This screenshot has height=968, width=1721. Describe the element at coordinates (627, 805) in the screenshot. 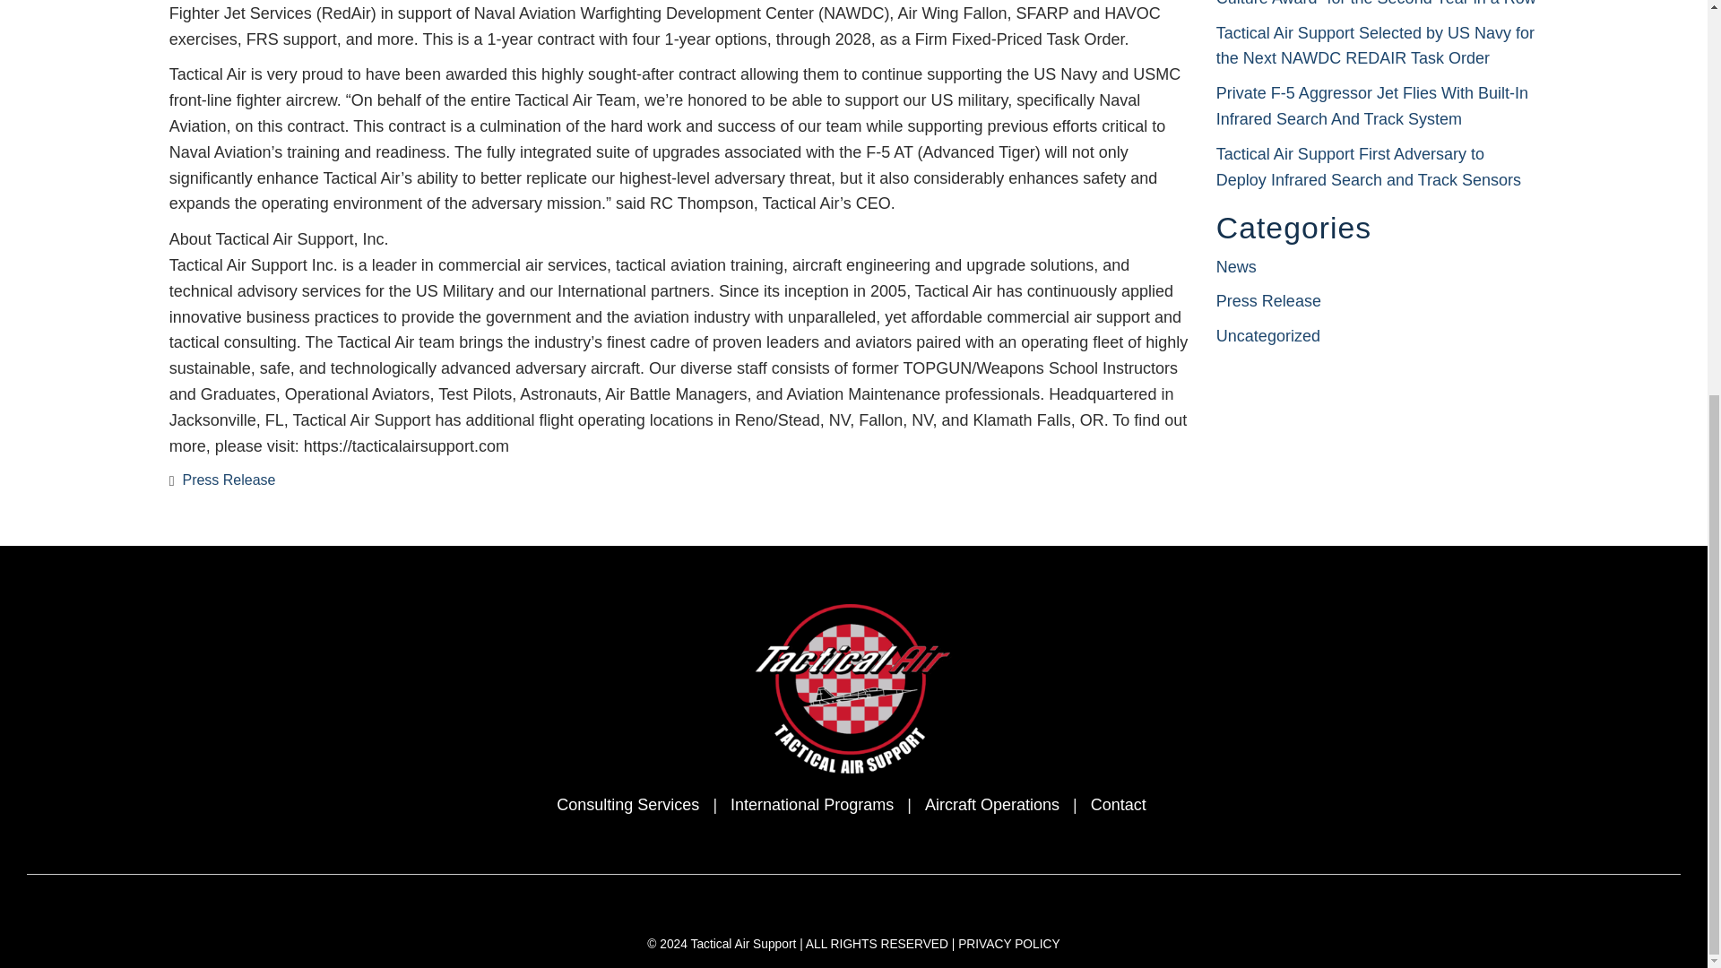

I see `Consulting Services` at that location.